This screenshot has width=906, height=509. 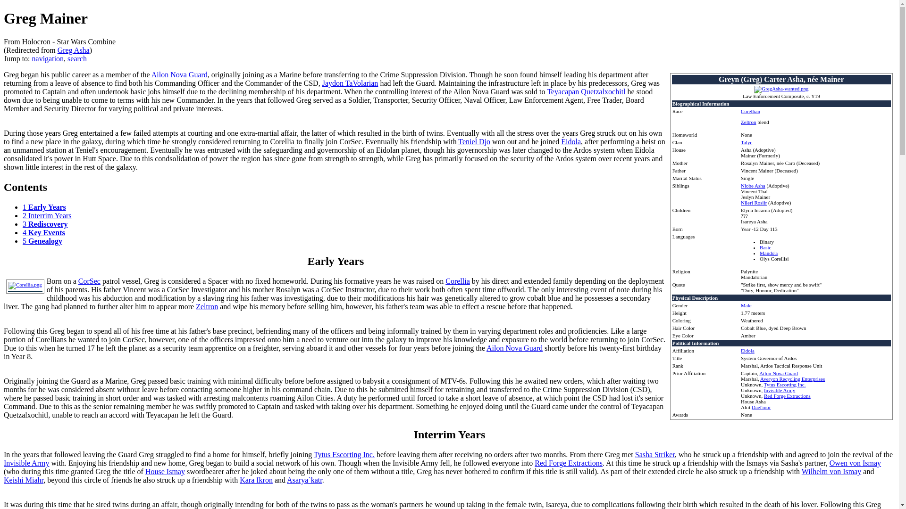 What do you see at coordinates (344, 454) in the screenshot?
I see `Tytus Escorting Inc.` at bounding box center [344, 454].